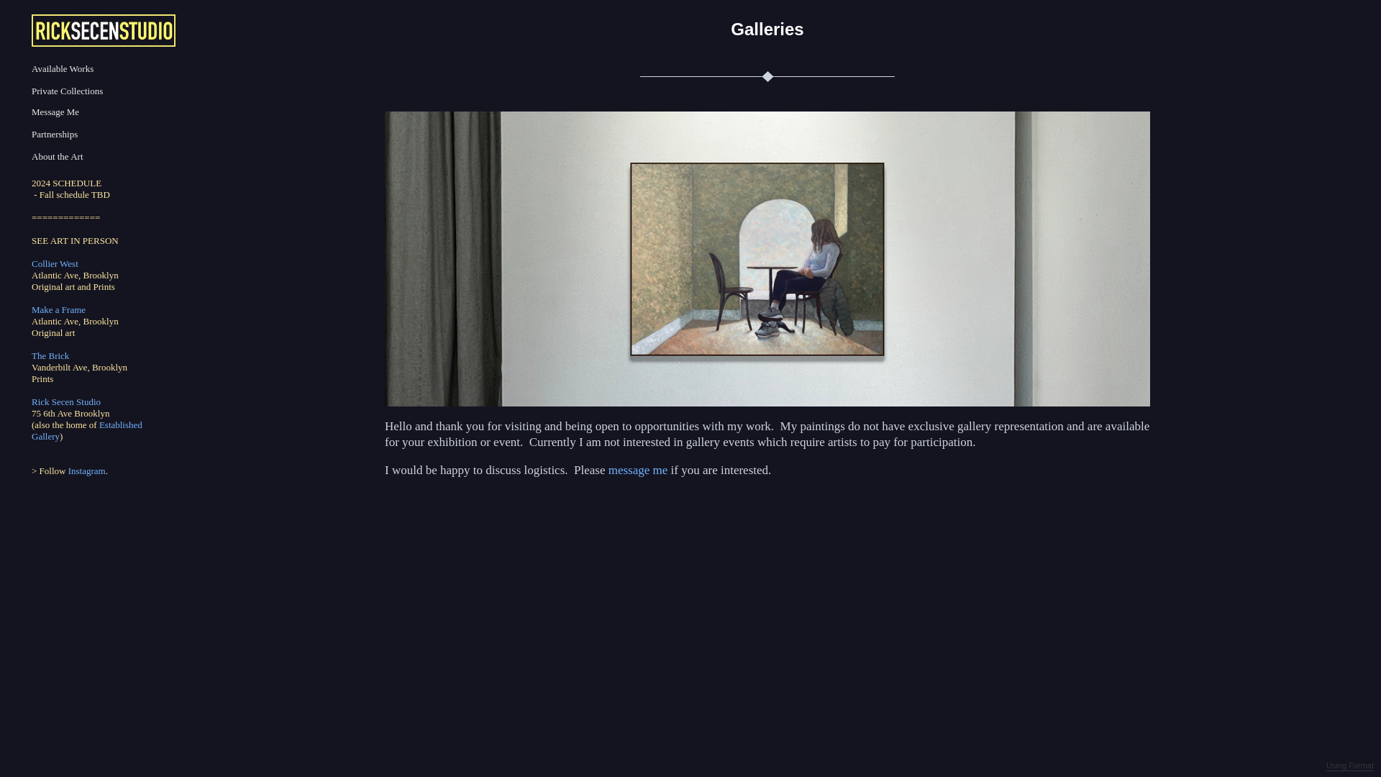 Image resolution: width=1381 pixels, height=777 pixels. I want to click on message me , so click(640, 470).